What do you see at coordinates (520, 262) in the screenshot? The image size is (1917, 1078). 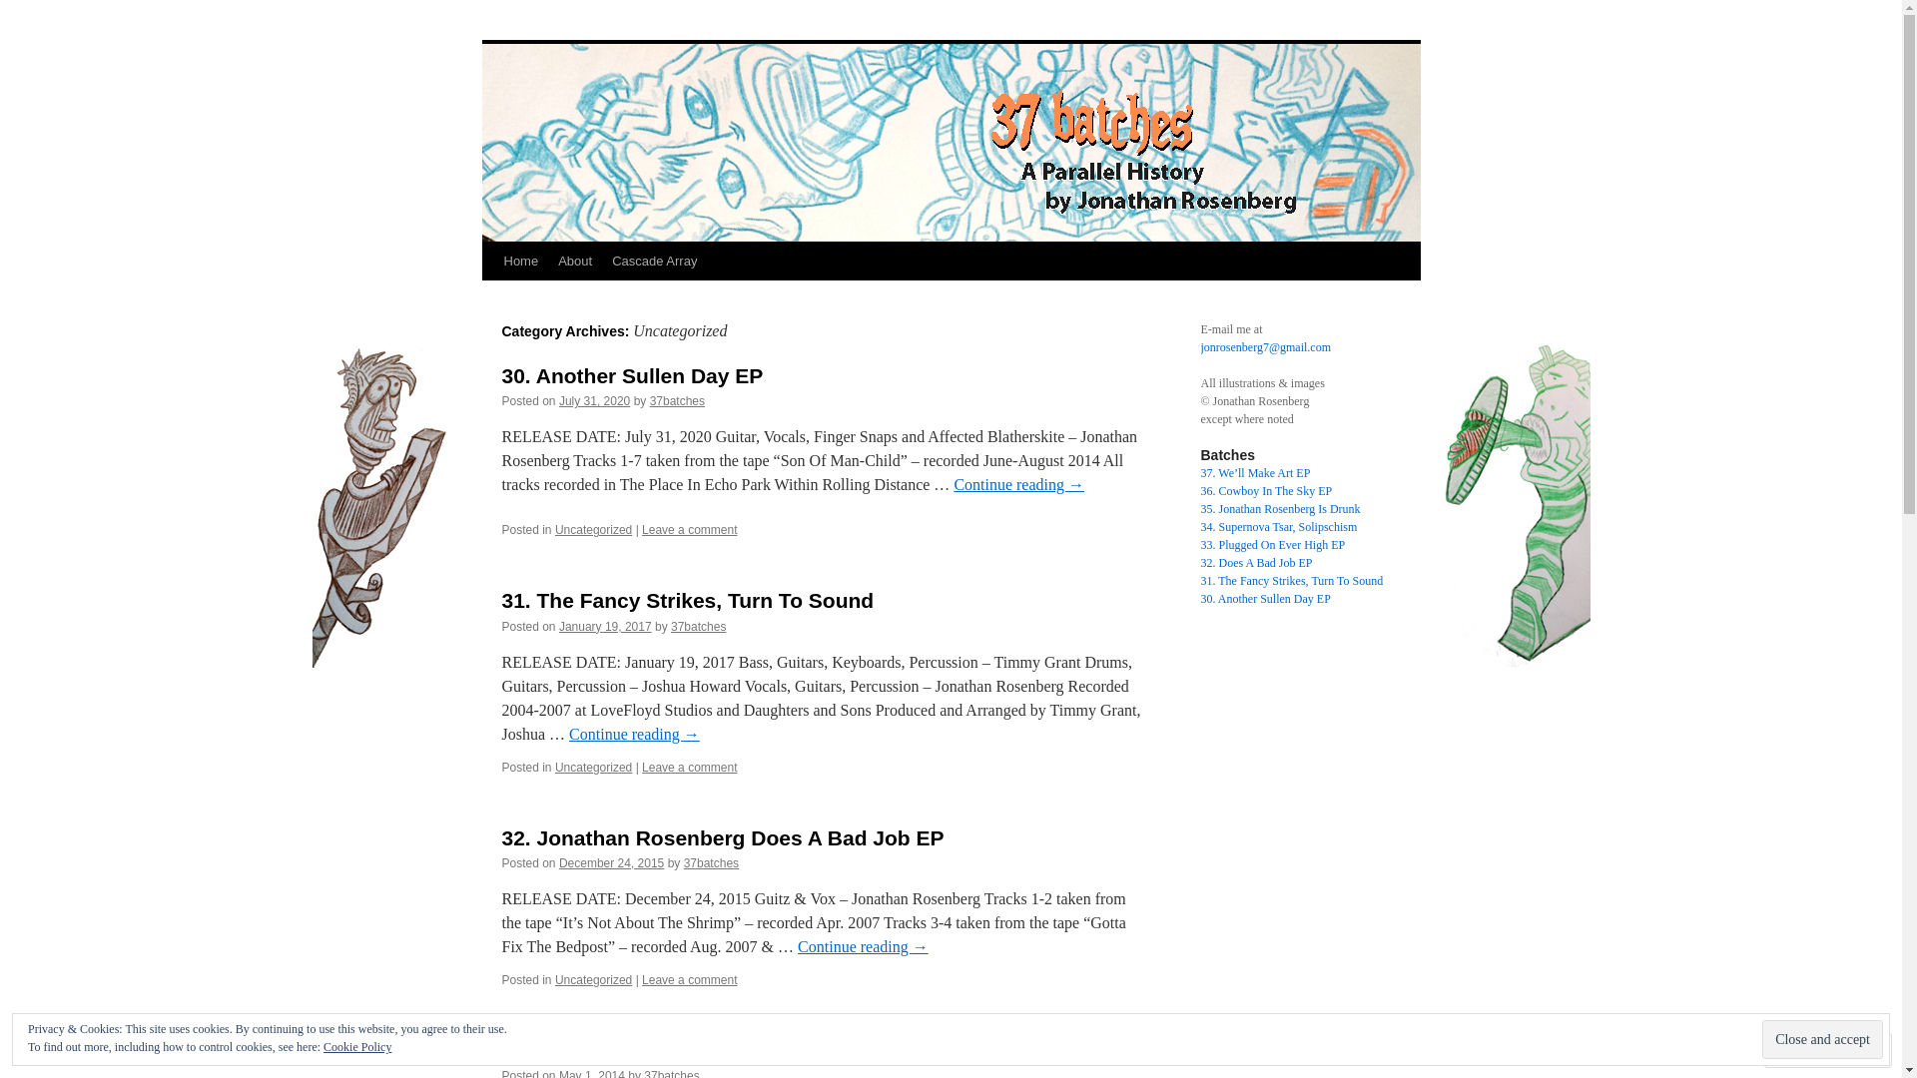 I see `Home` at bounding box center [520, 262].